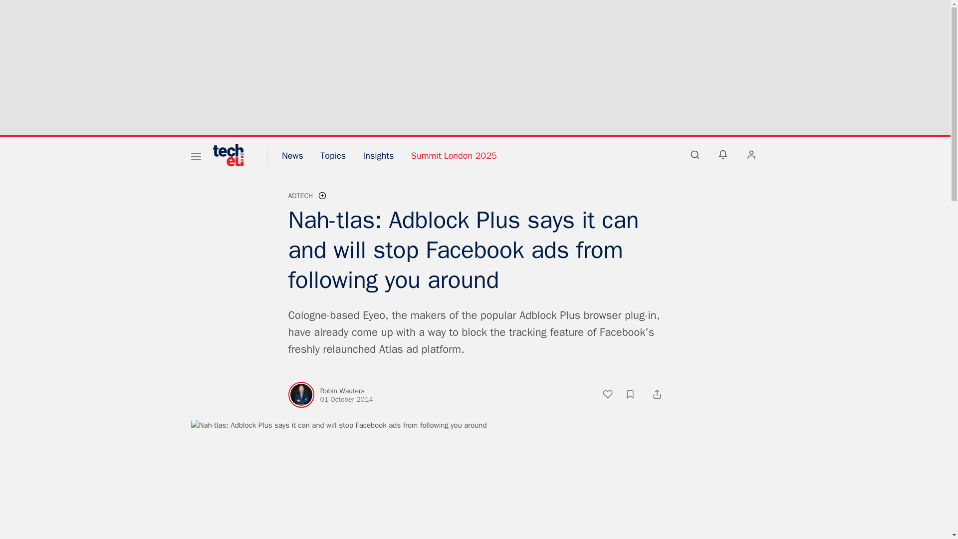  What do you see at coordinates (613, 395) in the screenshot?
I see `Like` at bounding box center [613, 395].